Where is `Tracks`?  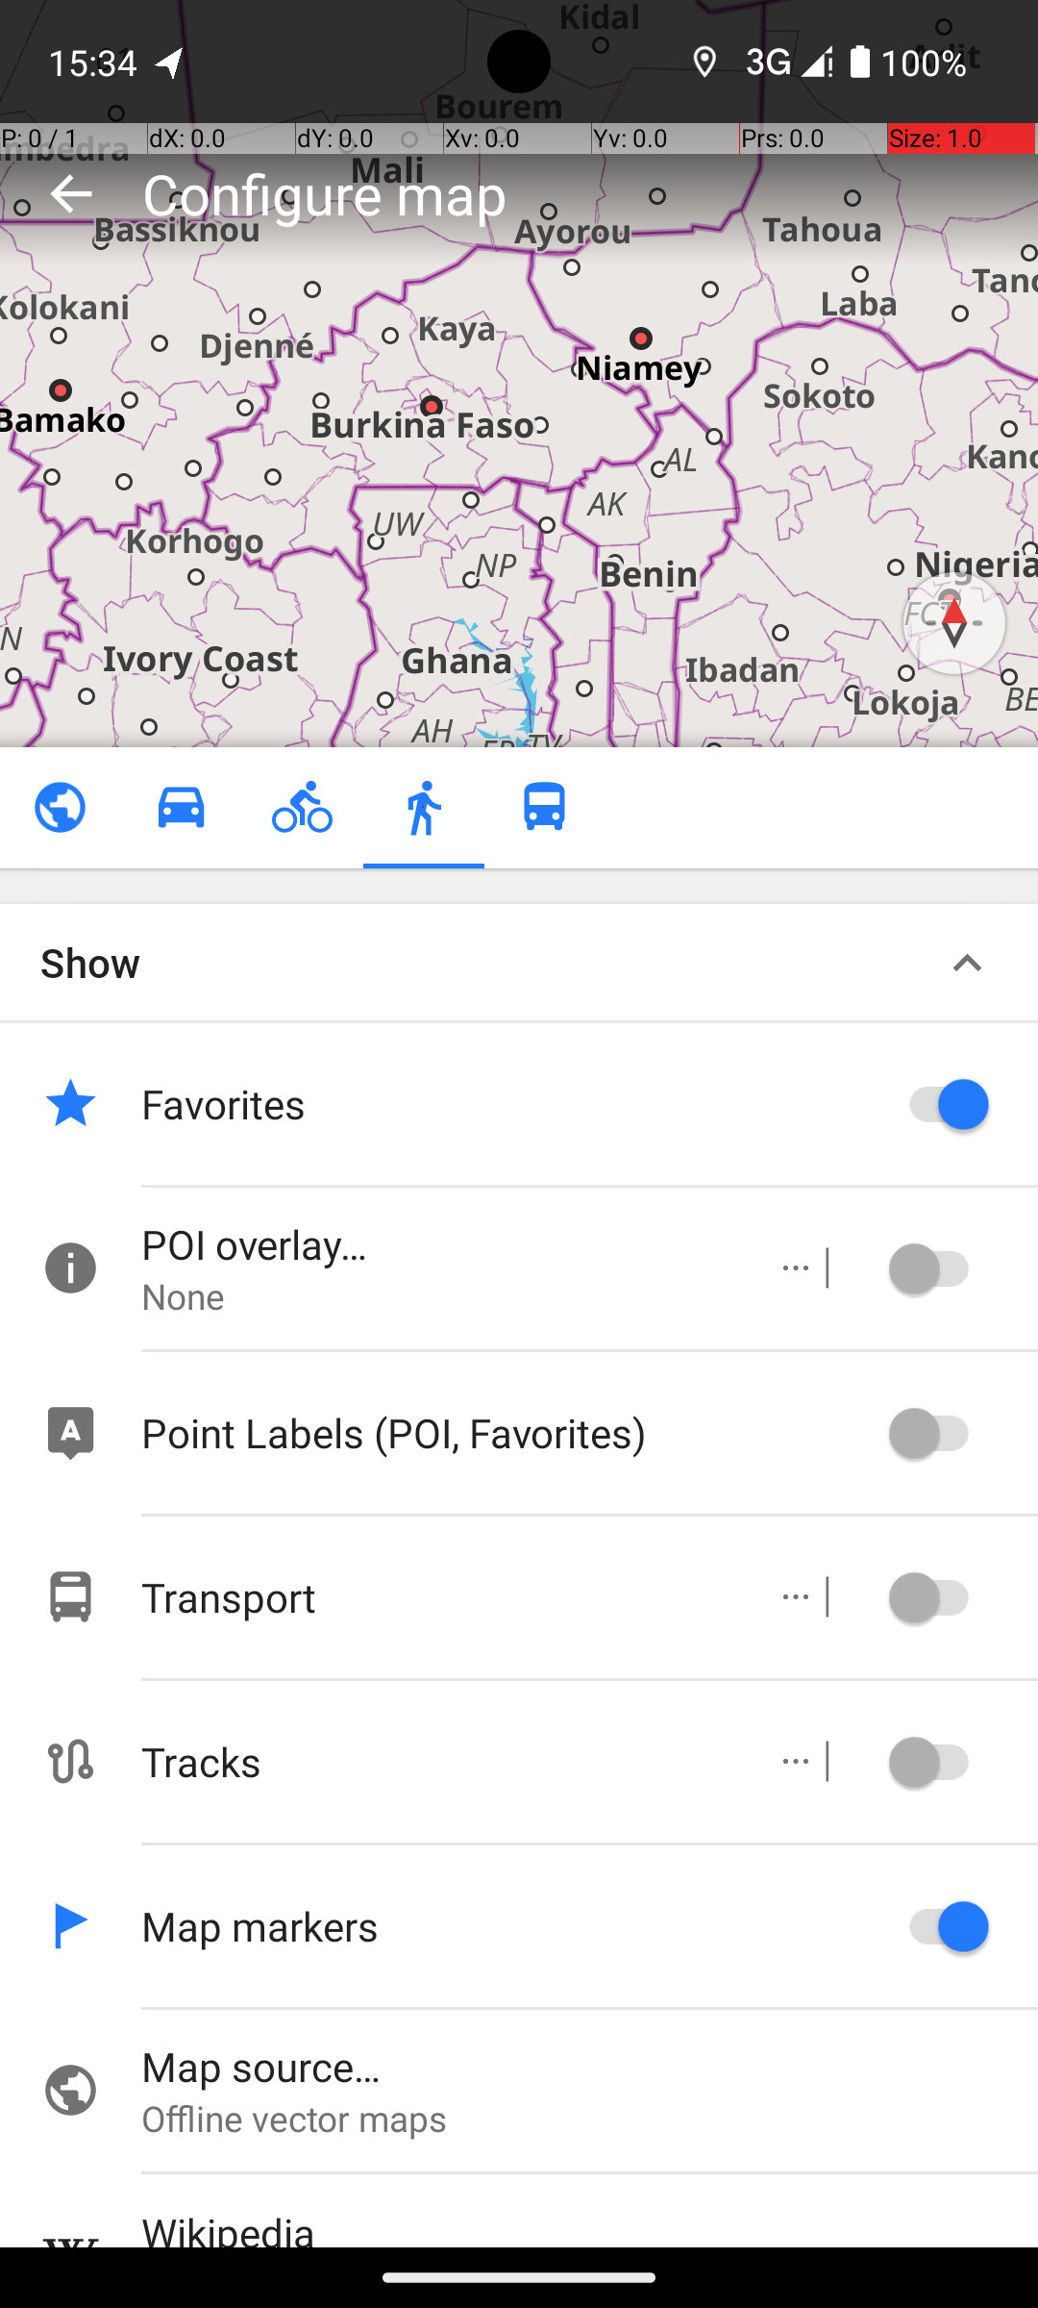 Tracks is located at coordinates (438, 1762).